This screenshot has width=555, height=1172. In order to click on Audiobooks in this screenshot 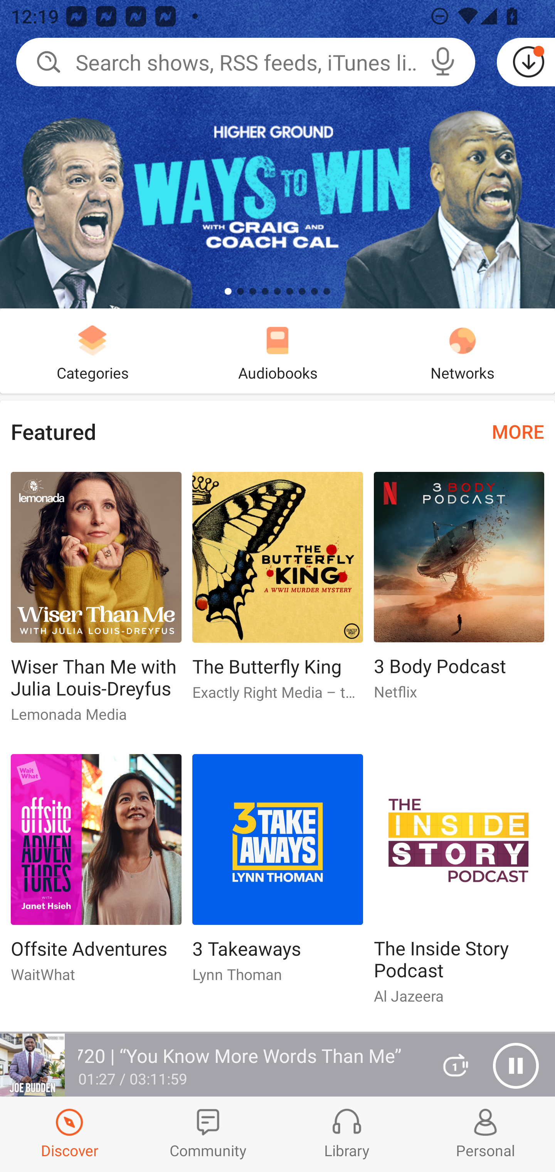, I will do `click(277, 351)`.